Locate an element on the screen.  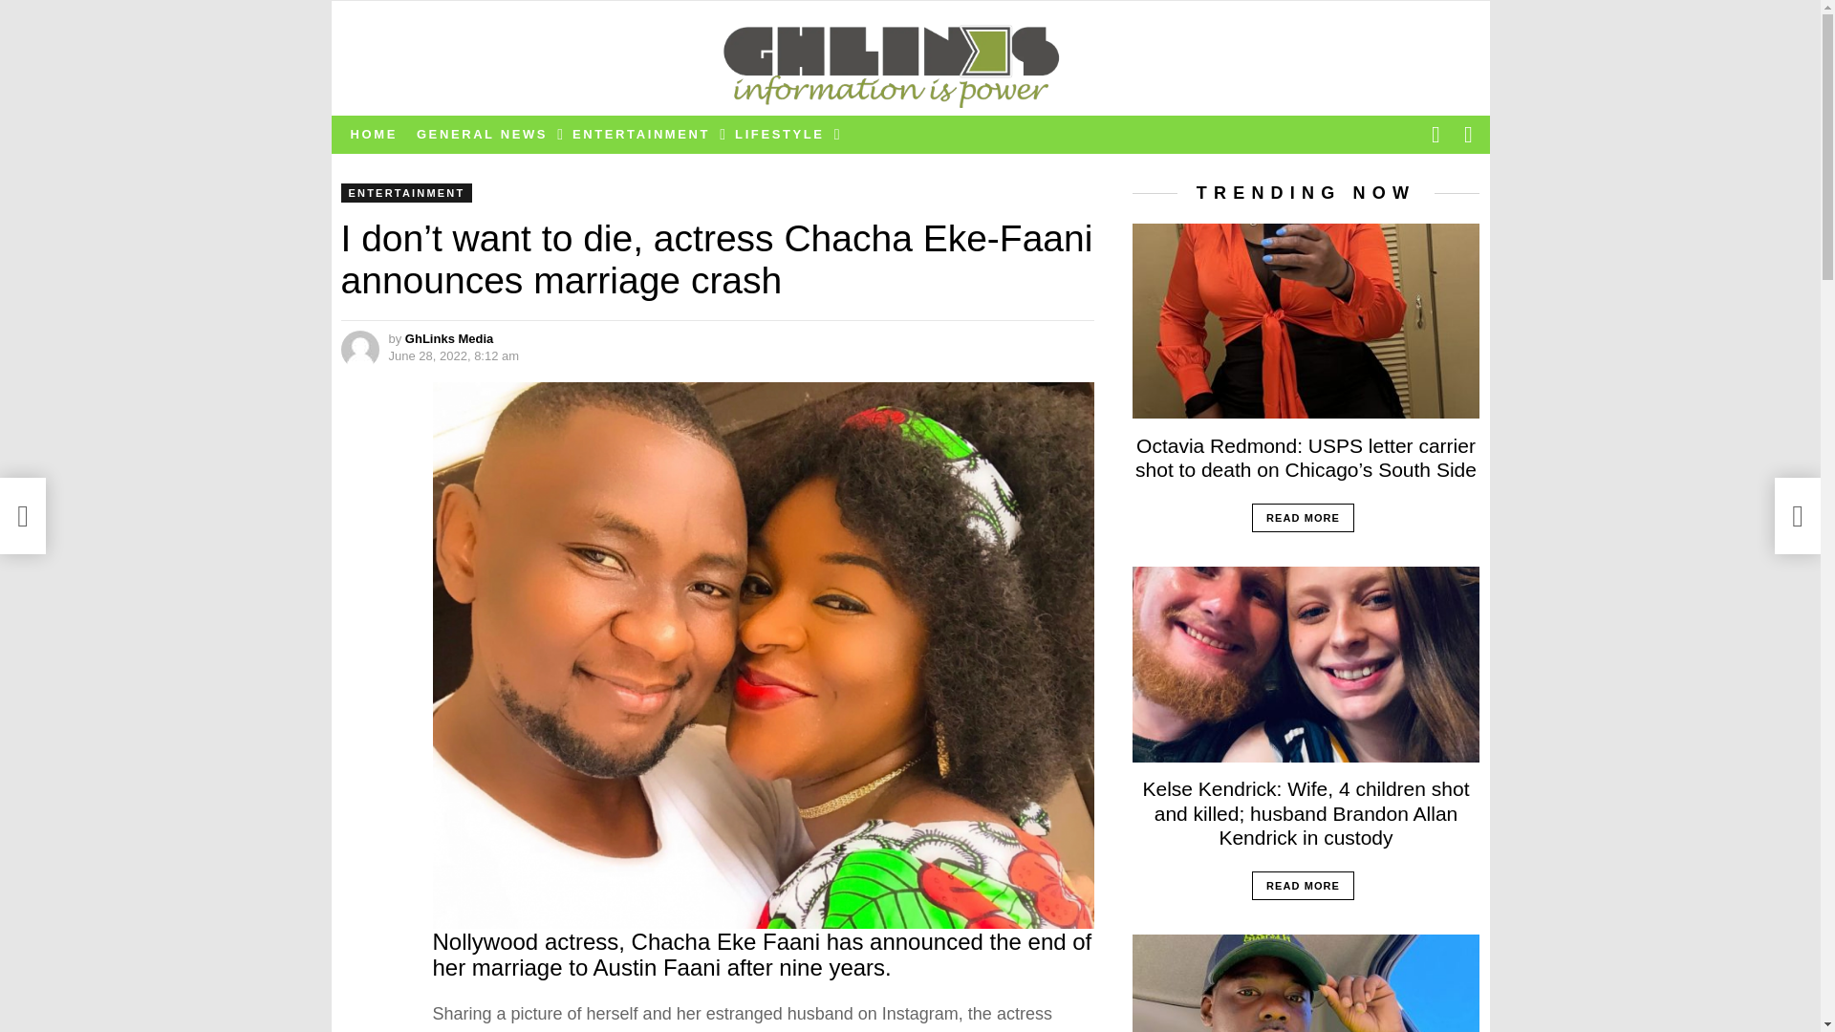
LIFESTYLE is located at coordinates (782, 134).